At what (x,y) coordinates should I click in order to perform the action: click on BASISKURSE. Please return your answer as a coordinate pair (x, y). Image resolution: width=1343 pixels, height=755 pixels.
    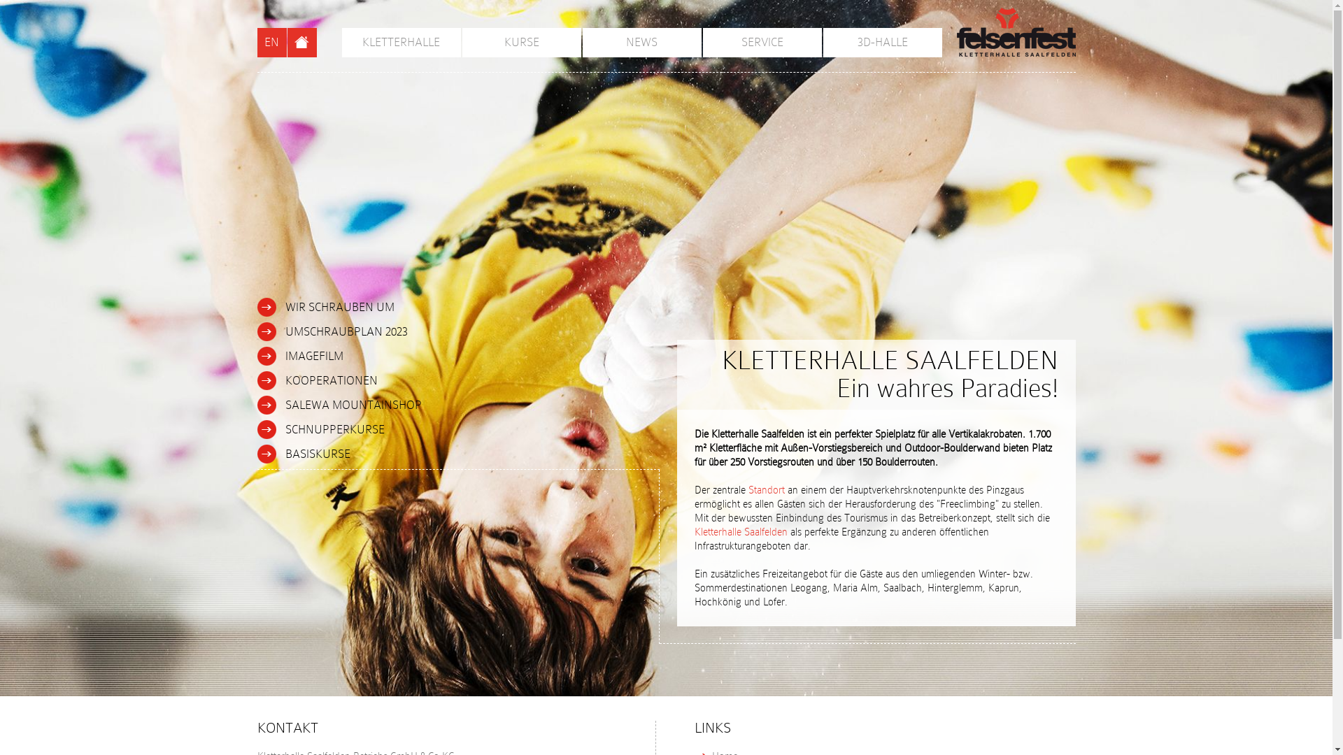
    Looking at the image, I should click on (457, 454).